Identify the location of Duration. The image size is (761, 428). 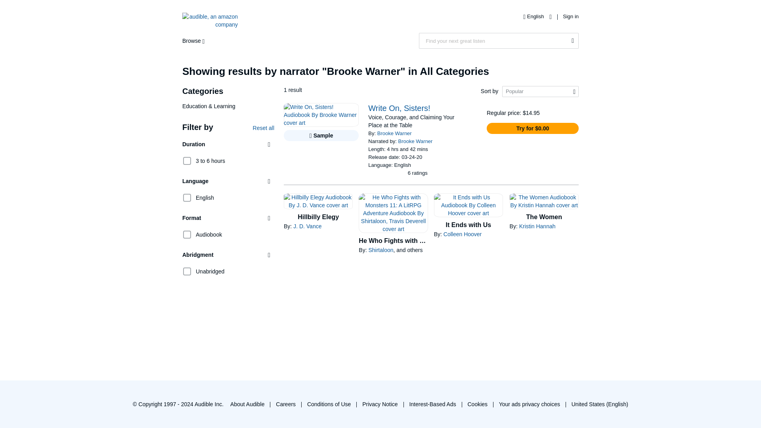
(228, 144).